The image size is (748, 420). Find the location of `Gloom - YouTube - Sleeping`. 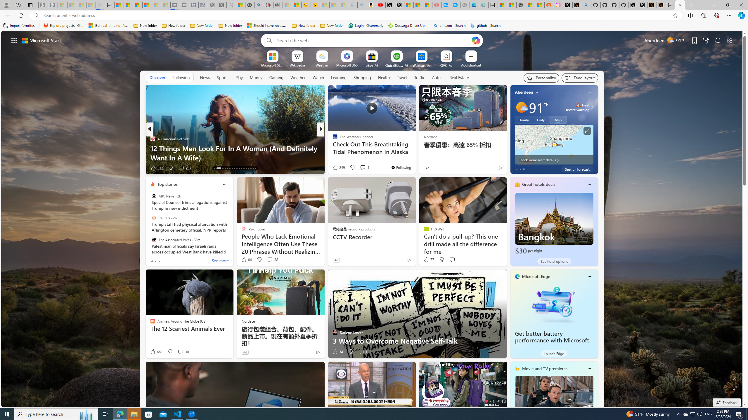

Gloom - YouTube - Sleeping is located at coordinates (437, 5).